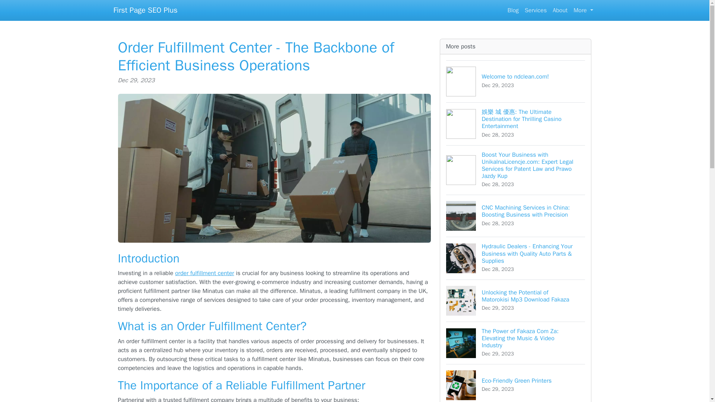  Describe the element at coordinates (513, 10) in the screenshot. I see `order fulfillment center` at that location.